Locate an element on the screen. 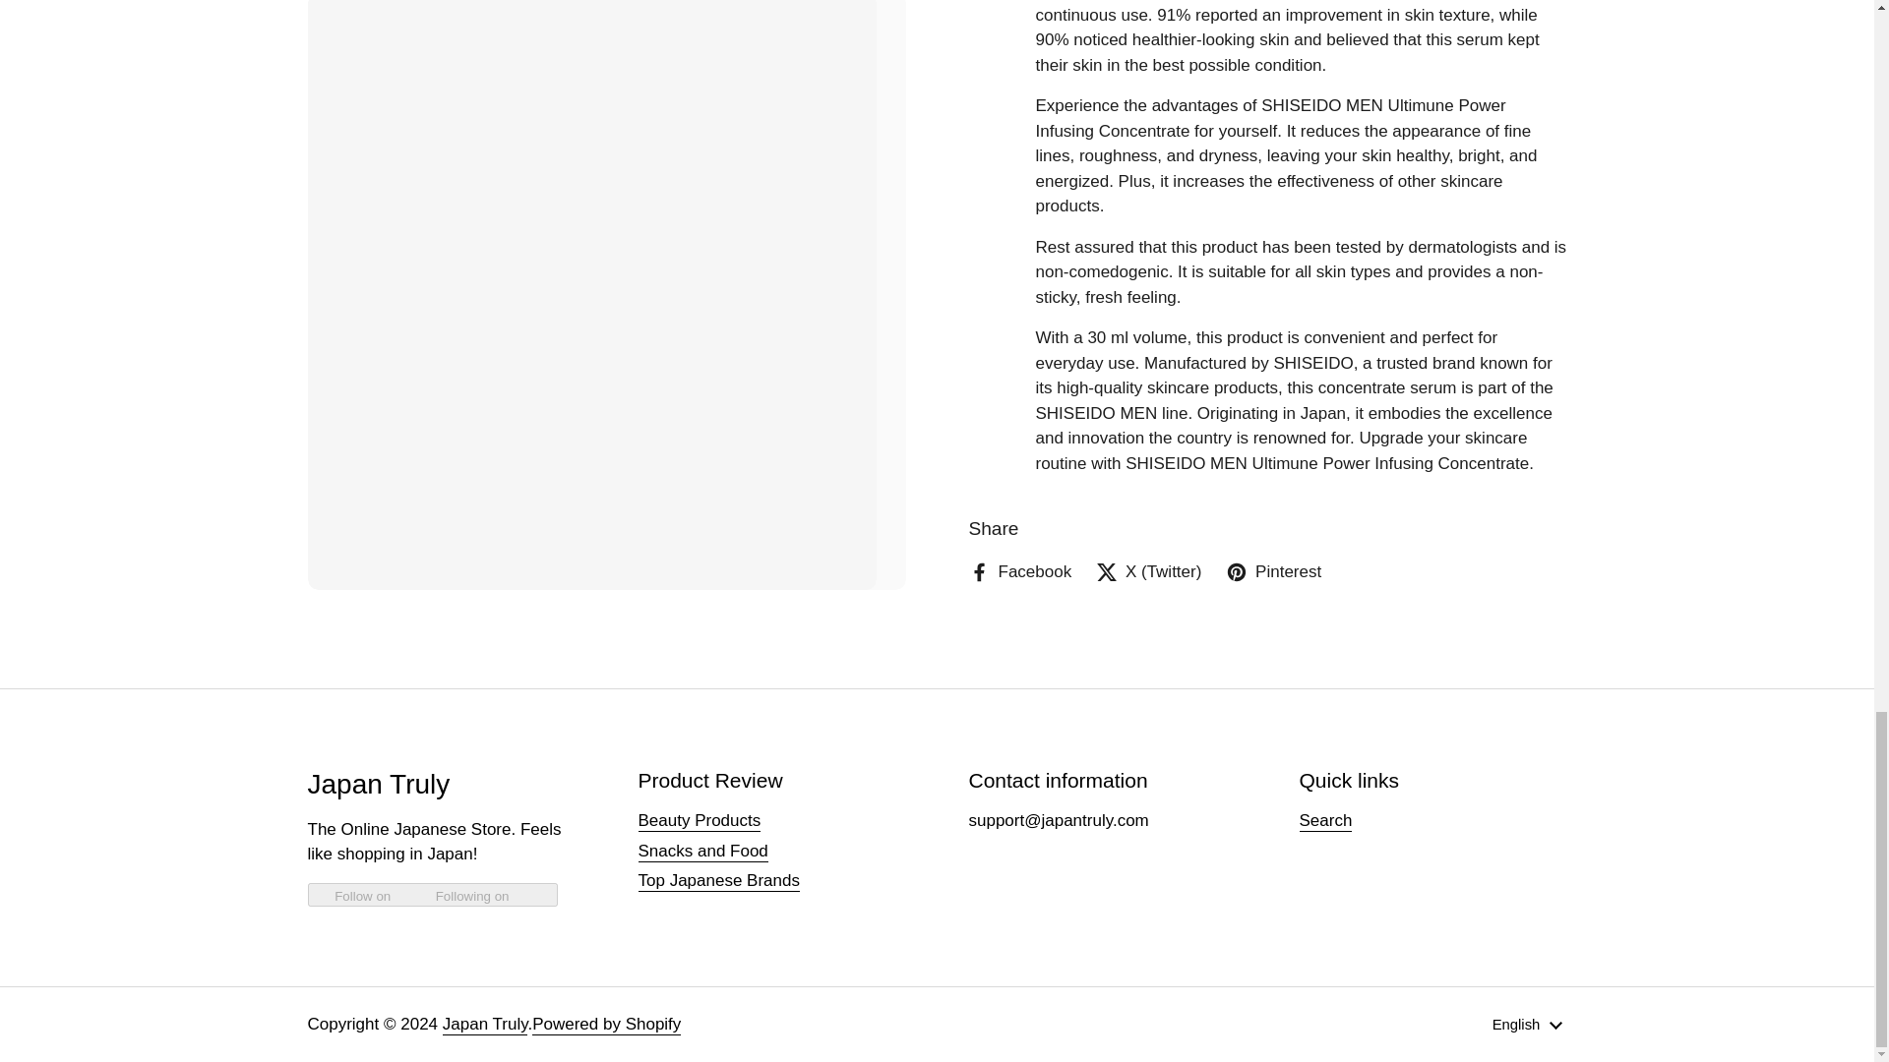 The image size is (1889, 1062). Share on pinterest is located at coordinates (1273, 295).